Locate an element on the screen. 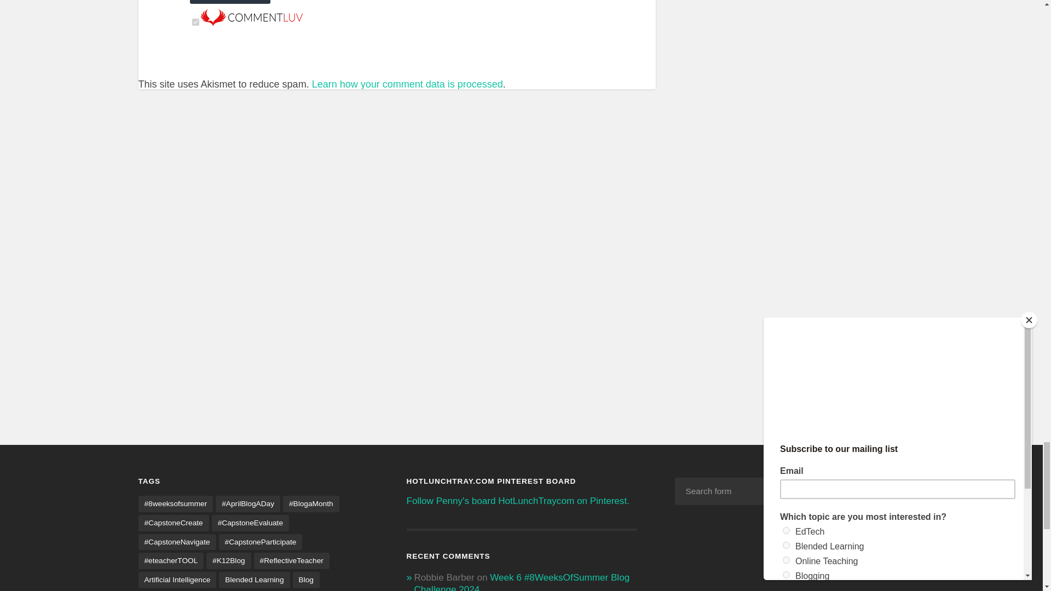 This screenshot has height=591, width=1051. CommentLuv is enabled is located at coordinates (251, 22).